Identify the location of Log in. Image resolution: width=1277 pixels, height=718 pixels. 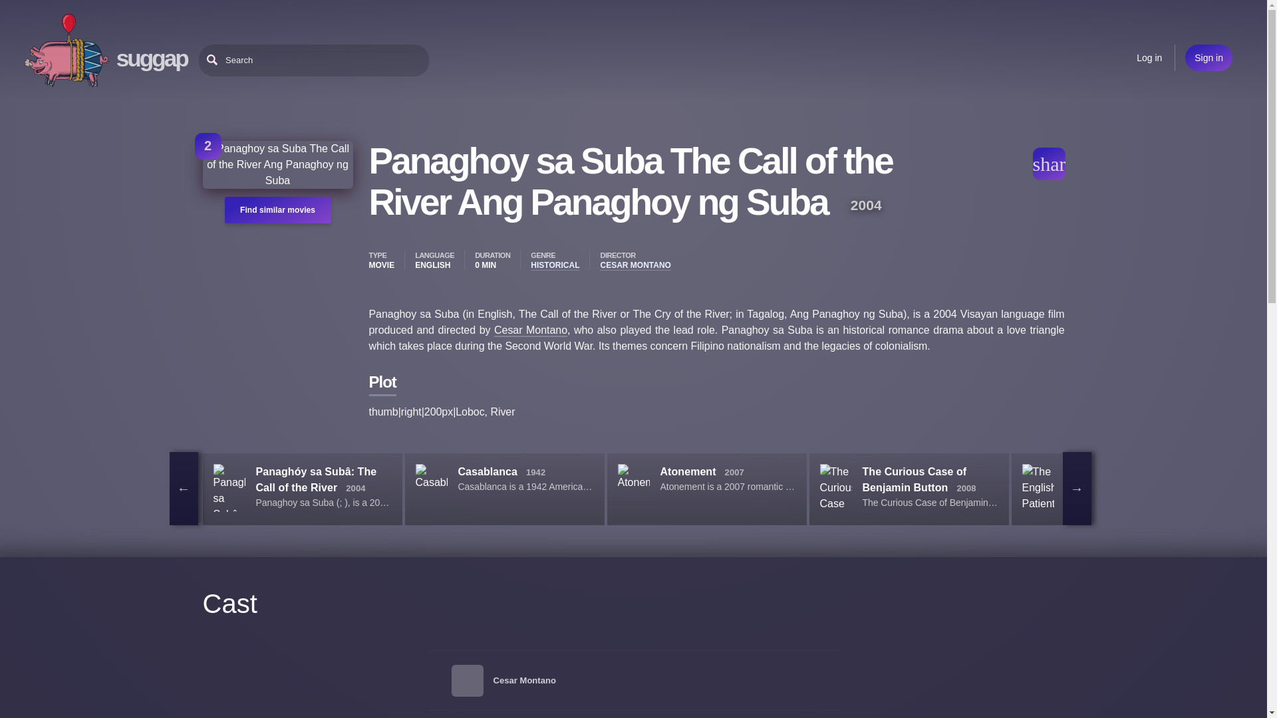
(1149, 57).